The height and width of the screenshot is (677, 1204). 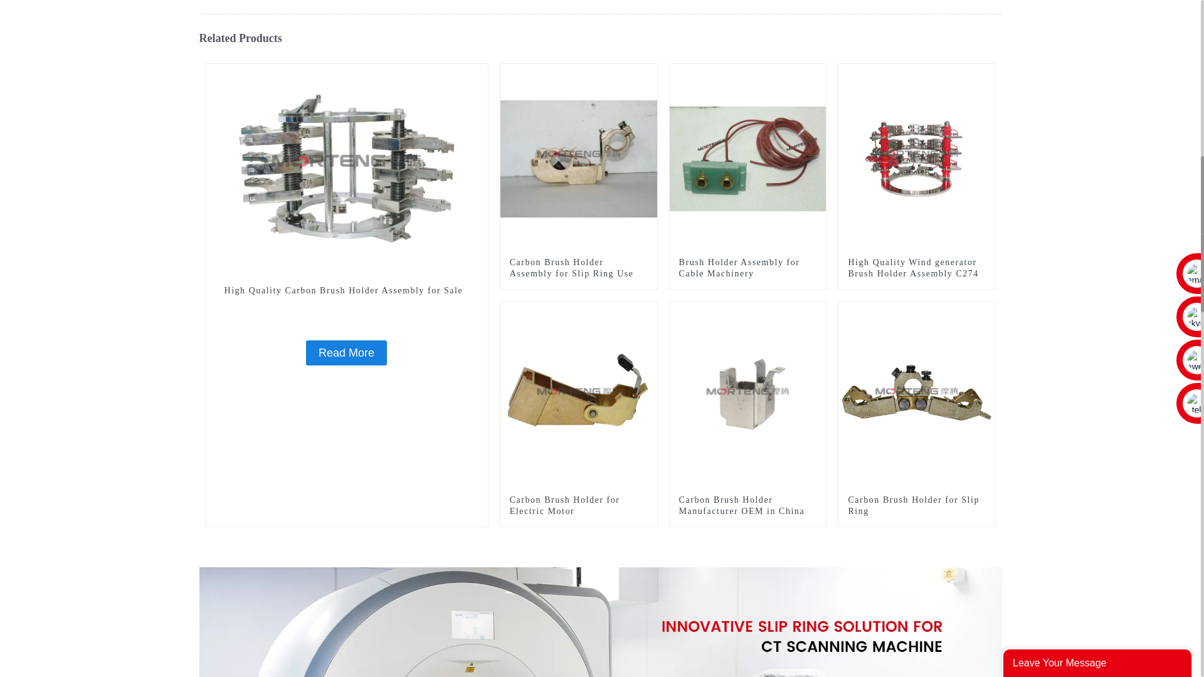 I want to click on High Quality Wind generator Brush Holder Assembly C274, so click(x=917, y=268).